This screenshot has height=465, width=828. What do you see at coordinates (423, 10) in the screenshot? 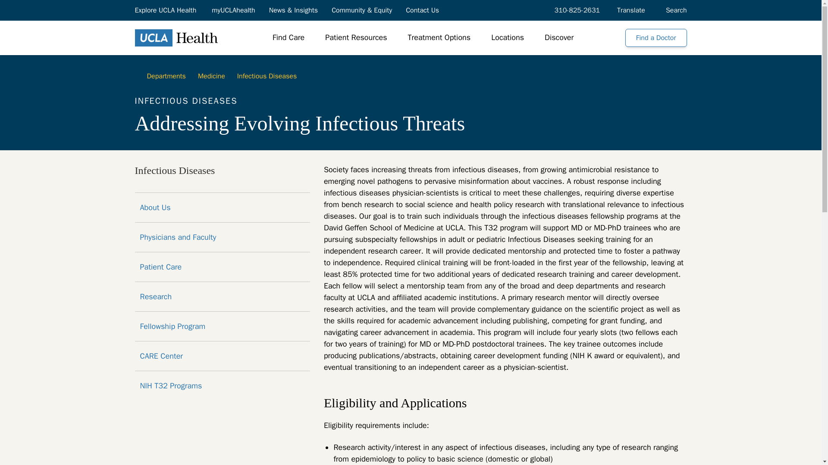
I see `Contact Us` at bounding box center [423, 10].